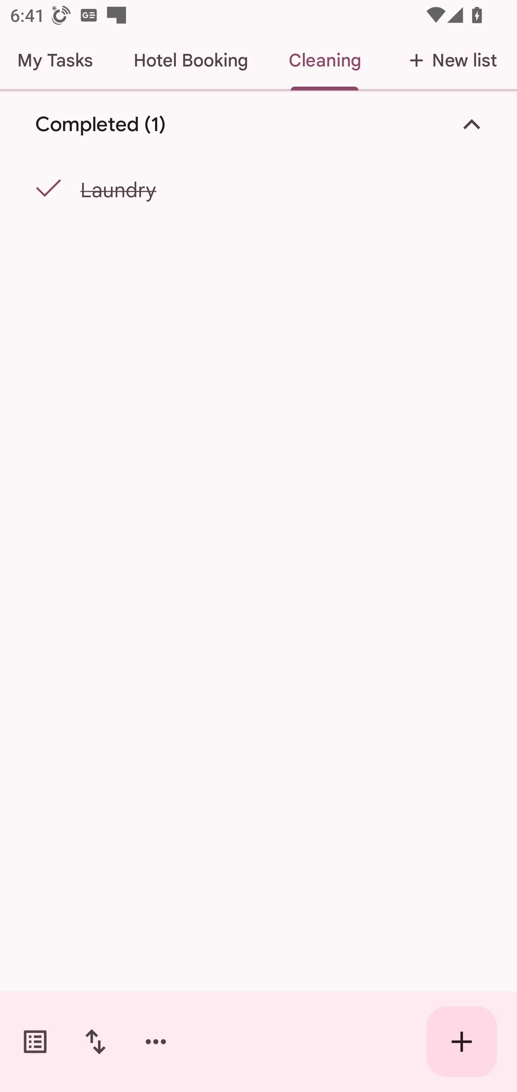 This screenshot has width=517, height=1092. I want to click on New list, so click(449, 60).